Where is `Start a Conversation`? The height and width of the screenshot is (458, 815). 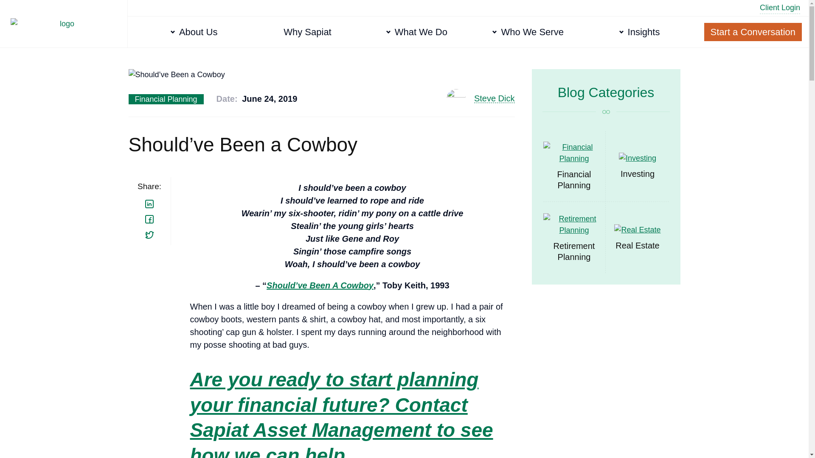
Start a Conversation is located at coordinates (753, 32).